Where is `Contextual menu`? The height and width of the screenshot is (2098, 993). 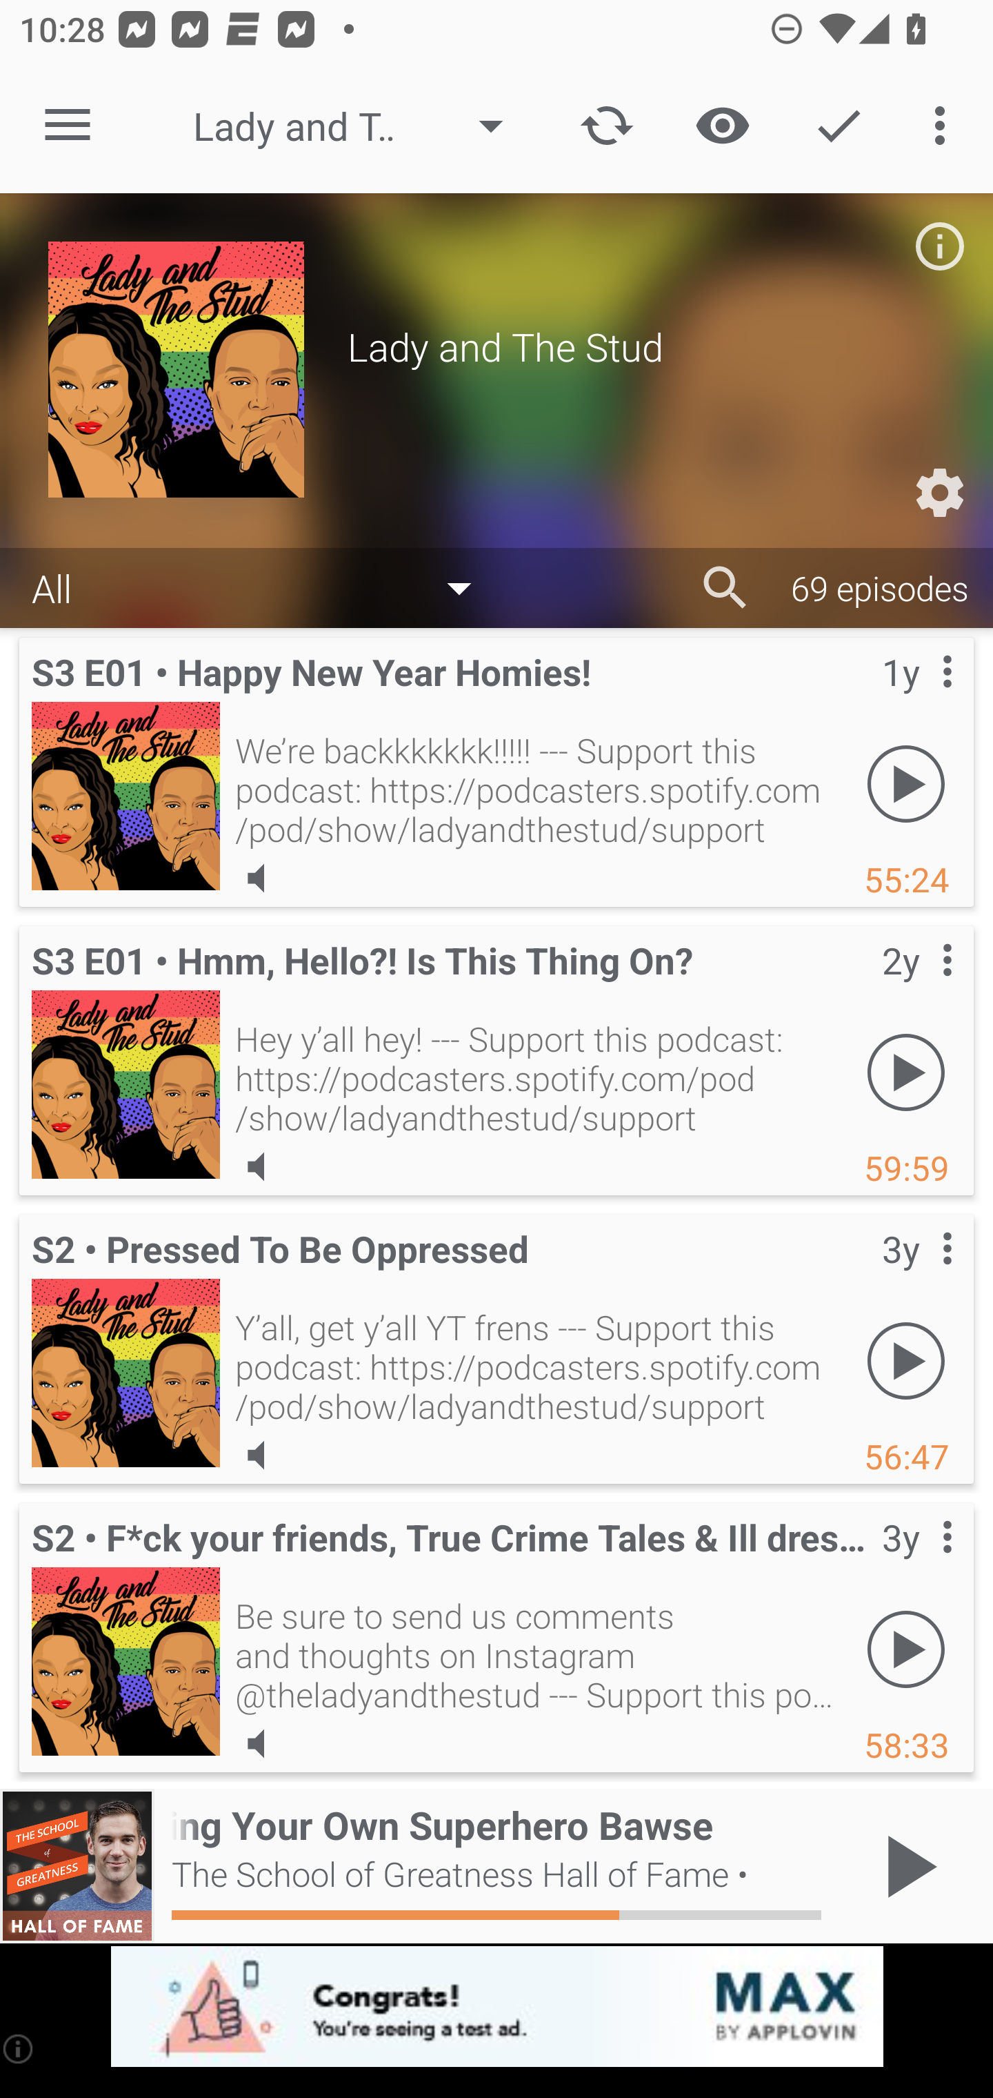 Contextual menu is located at coordinates (917, 1277).